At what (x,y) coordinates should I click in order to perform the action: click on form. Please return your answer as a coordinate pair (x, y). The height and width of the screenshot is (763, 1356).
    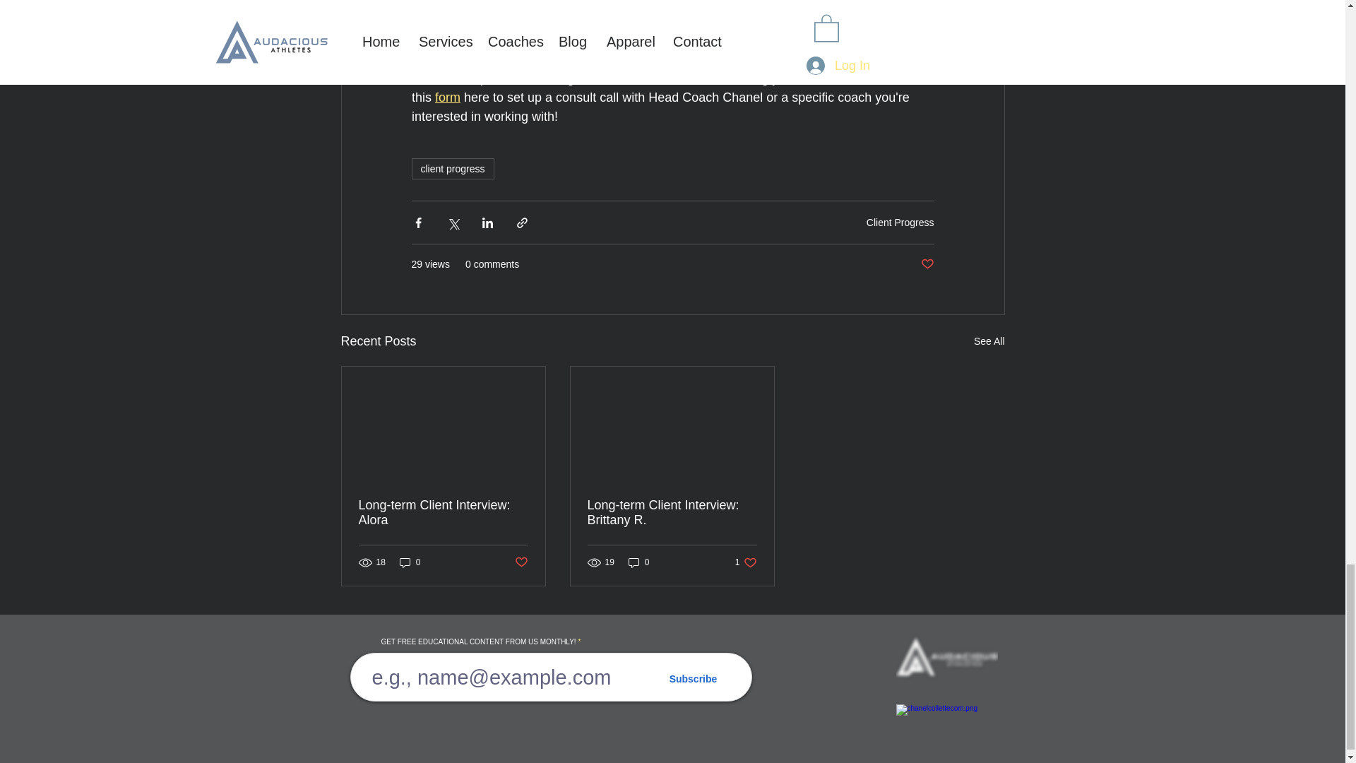
    Looking at the image, I should click on (448, 96).